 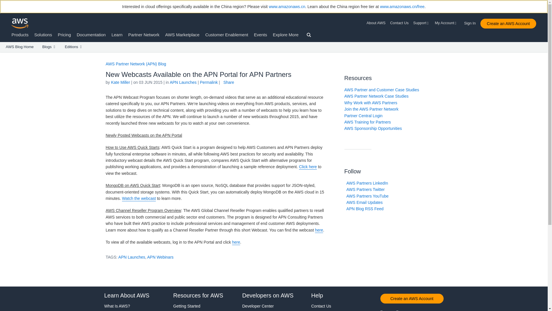 I want to click on Facebook, so click(x=404, y=310).